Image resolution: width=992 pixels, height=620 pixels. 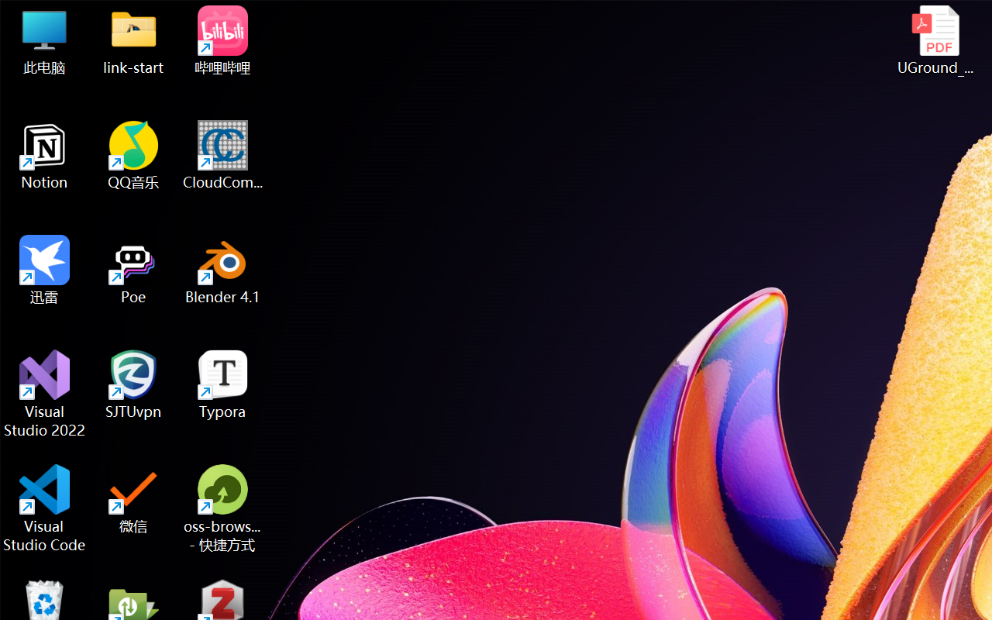 What do you see at coordinates (223, 155) in the screenshot?
I see `CloudCompare` at bounding box center [223, 155].